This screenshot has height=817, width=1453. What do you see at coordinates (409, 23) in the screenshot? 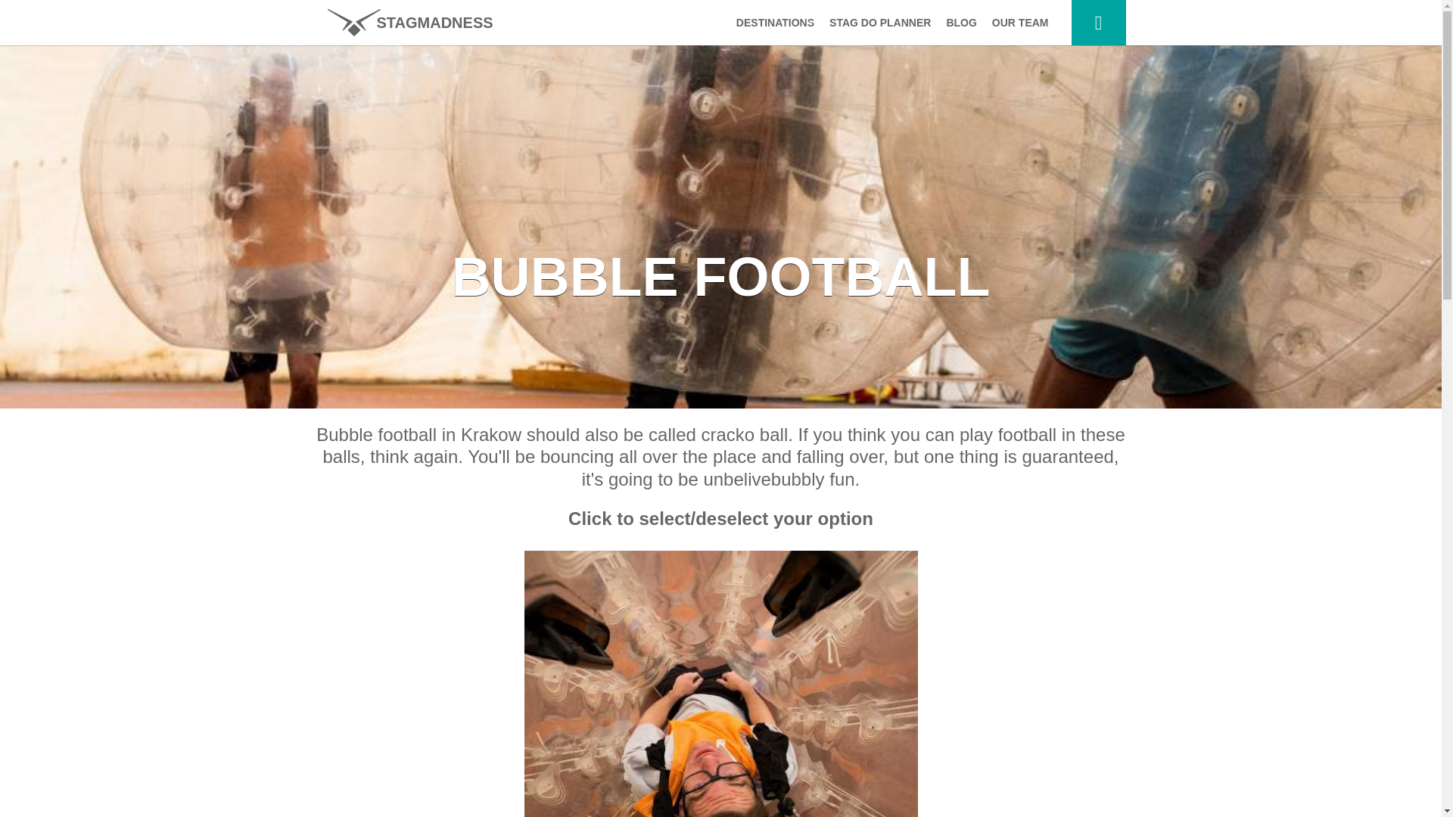
I see `Stag do Krakow` at bounding box center [409, 23].